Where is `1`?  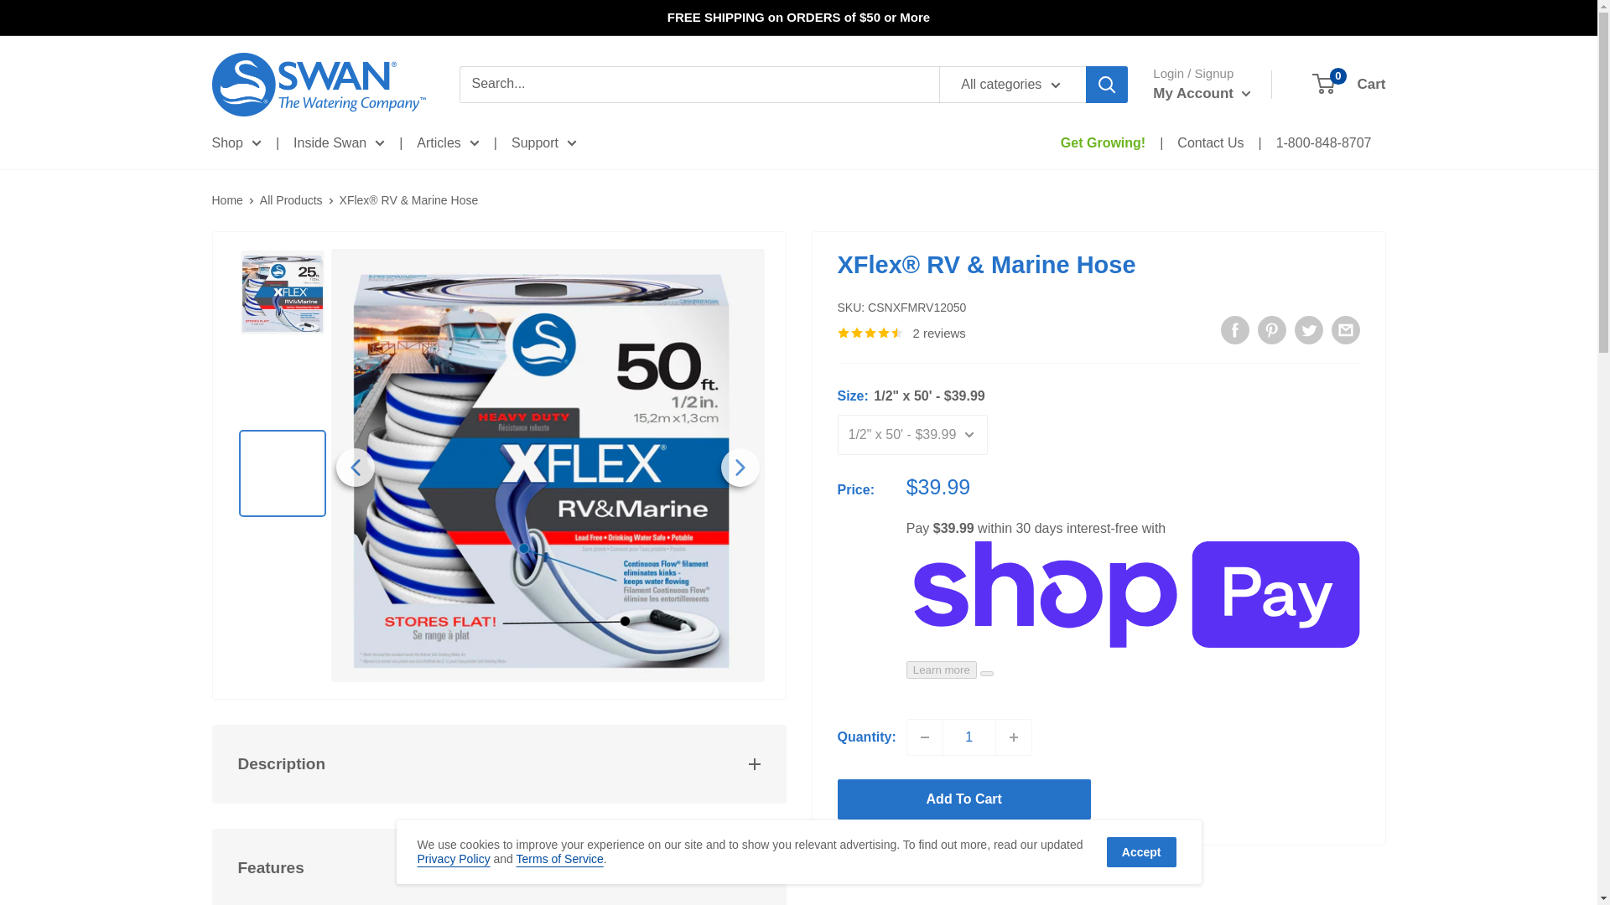 1 is located at coordinates (969, 737).